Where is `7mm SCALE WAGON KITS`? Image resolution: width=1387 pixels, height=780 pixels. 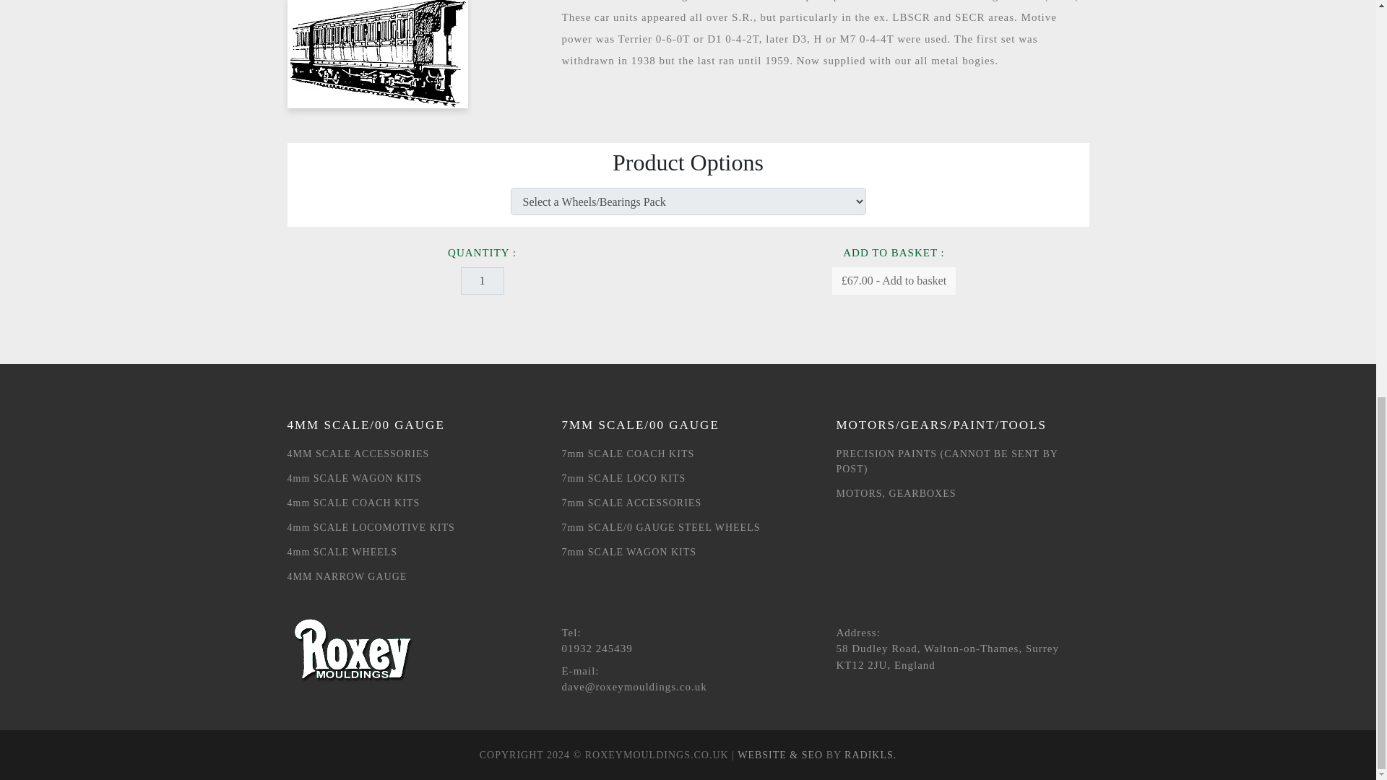
7mm SCALE WAGON KITS is located at coordinates (688, 552).